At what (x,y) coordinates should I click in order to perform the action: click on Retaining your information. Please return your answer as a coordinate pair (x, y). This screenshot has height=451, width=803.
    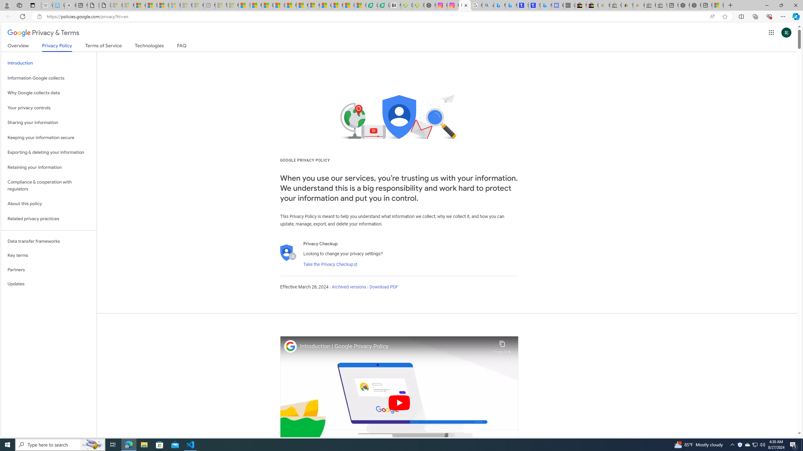
    Looking at the image, I should click on (49, 167).